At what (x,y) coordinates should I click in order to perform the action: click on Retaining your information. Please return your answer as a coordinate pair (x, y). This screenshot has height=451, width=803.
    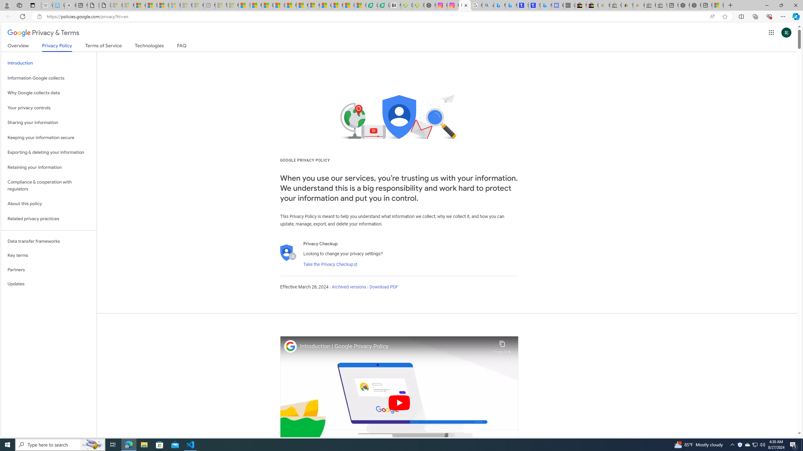
    Looking at the image, I should click on (49, 167).